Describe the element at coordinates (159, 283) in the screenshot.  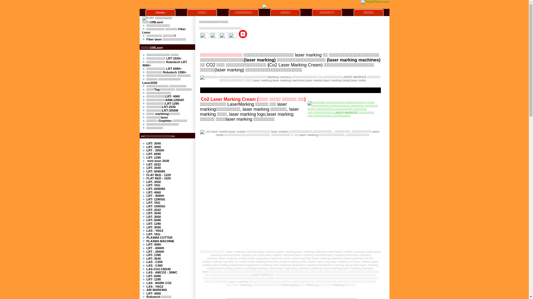
I see `LAS - MARK CO2` at that location.